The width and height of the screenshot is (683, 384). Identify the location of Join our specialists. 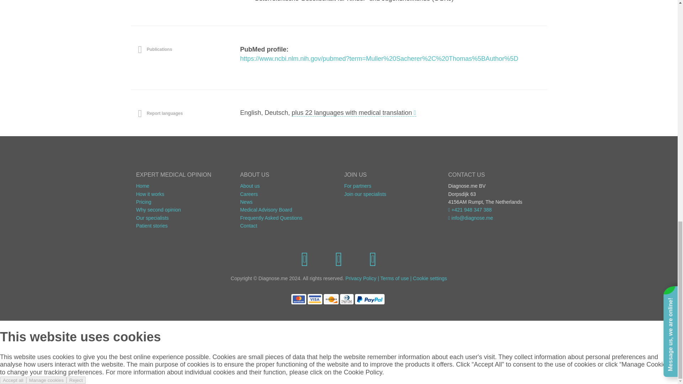
(365, 194).